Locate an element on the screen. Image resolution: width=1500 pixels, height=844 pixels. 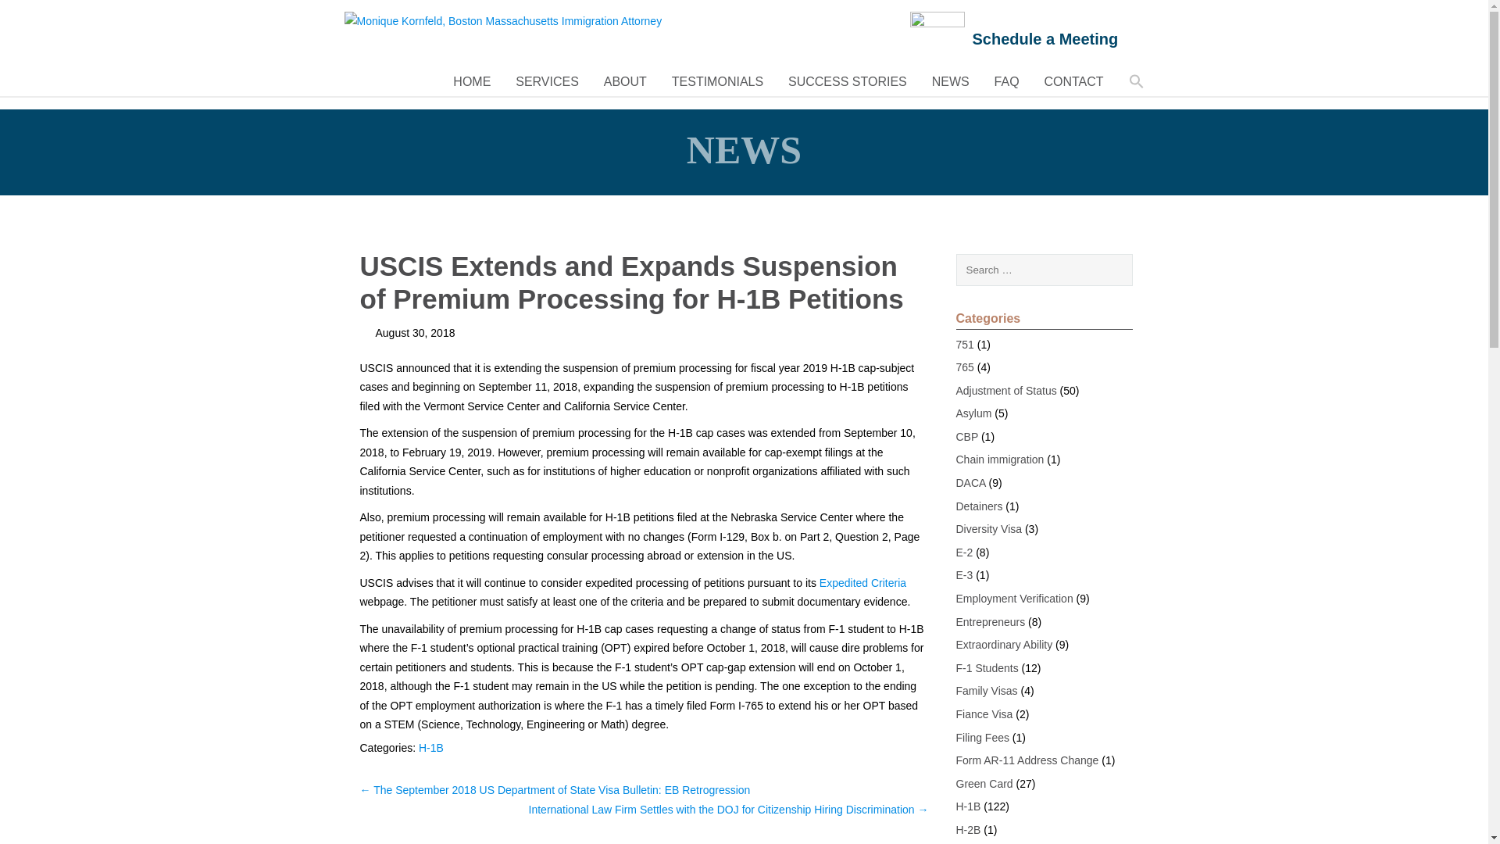
Schedule a Meeting is located at coordinates (1045, 38).